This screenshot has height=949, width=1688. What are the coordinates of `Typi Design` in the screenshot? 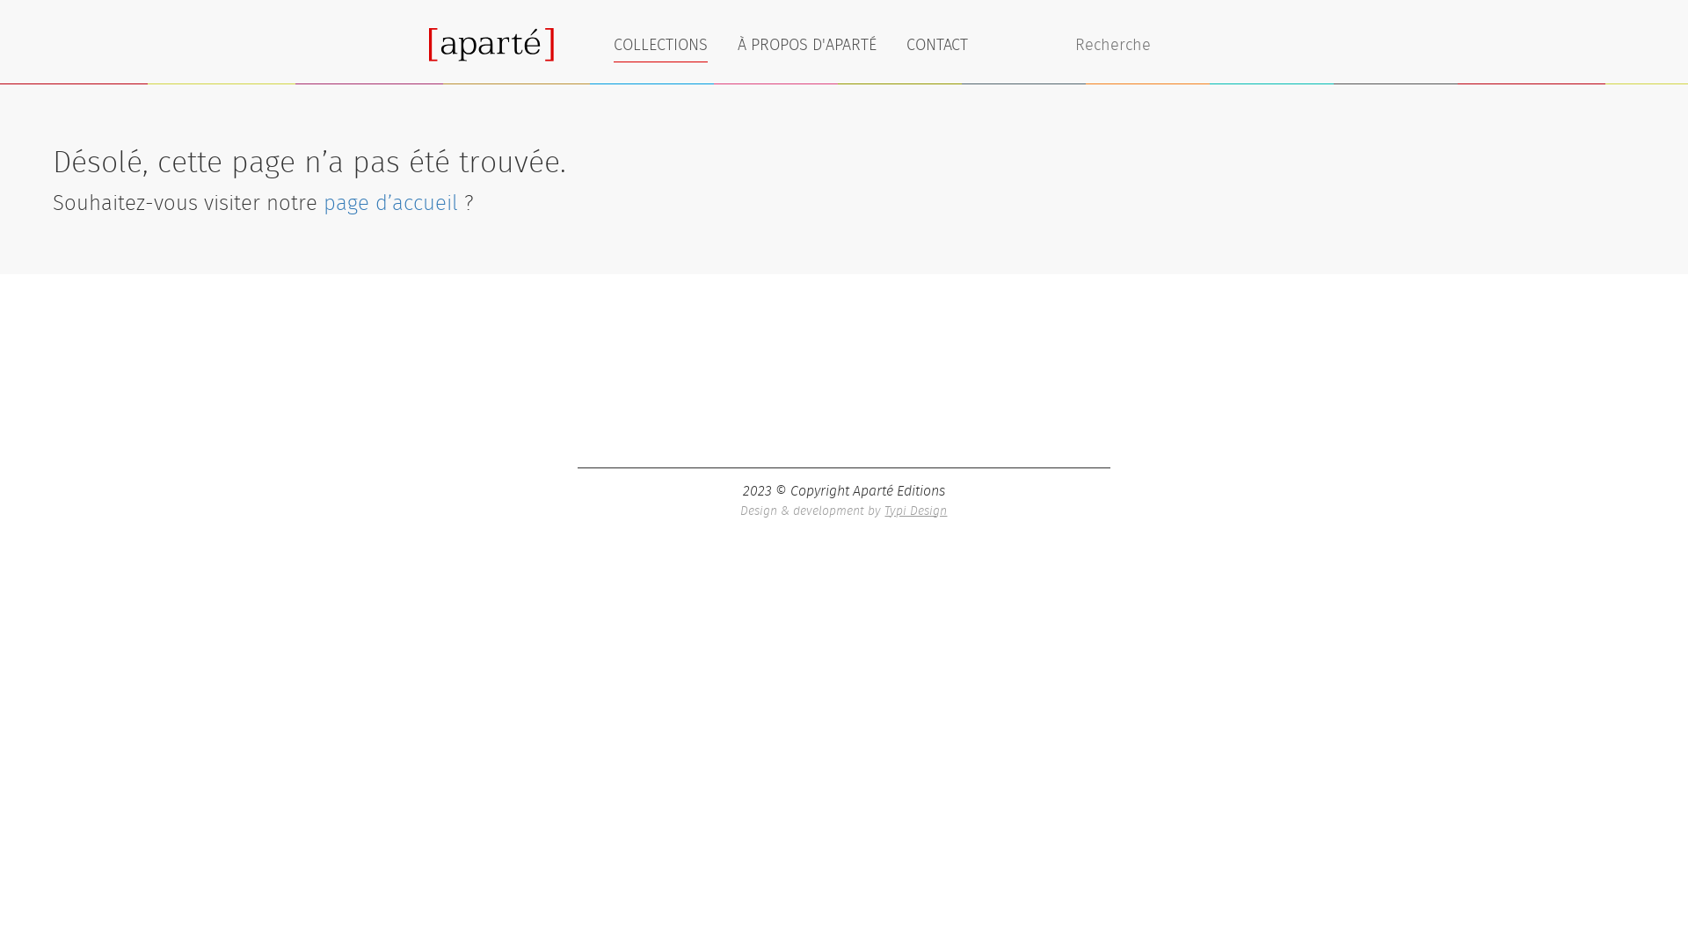 It's located at (916, 511).